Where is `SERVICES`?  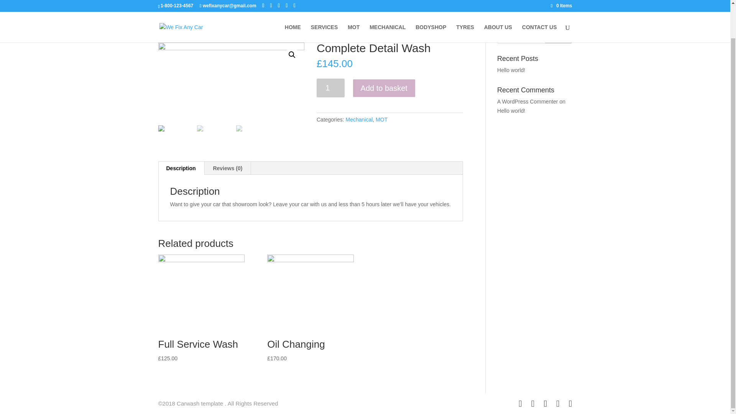 SERVICES is located at coordinates (324, 3).